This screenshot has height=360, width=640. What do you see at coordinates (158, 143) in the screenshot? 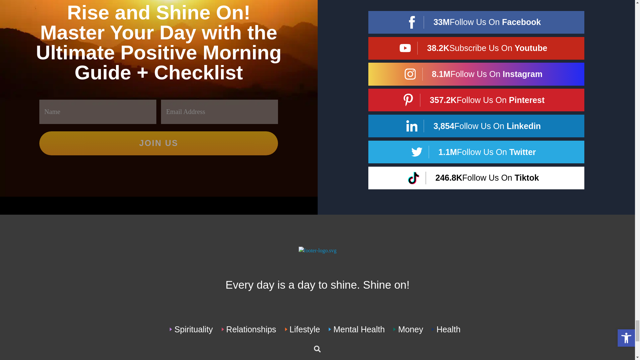
I see `JOIN US` at bounding box center [158, 143].